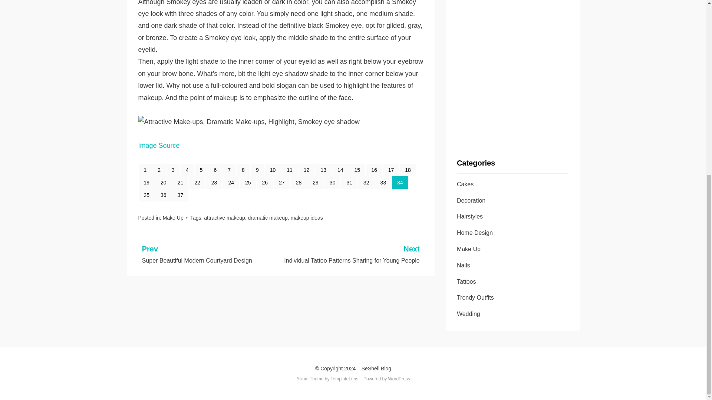 This screenshot has height=400, width=712. What do you see at coordinates (187, 170) in the screenshot?
I see `4` at bounding box center [187, 170].